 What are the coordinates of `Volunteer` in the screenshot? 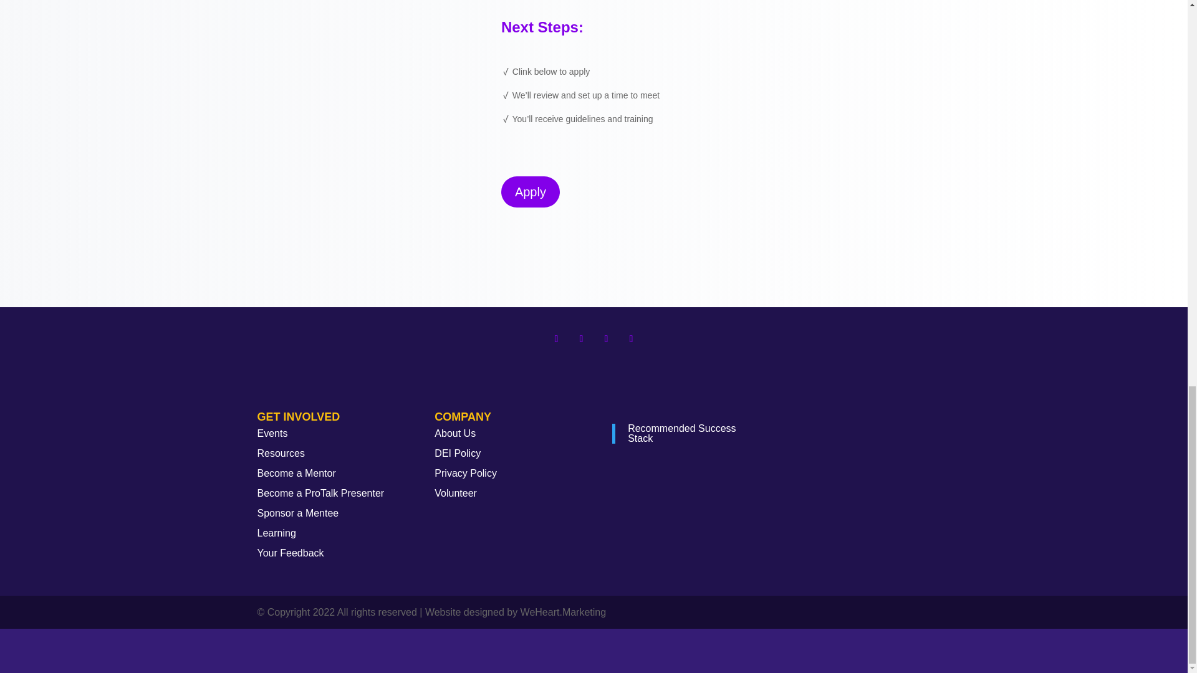 It's located at (455, 494).